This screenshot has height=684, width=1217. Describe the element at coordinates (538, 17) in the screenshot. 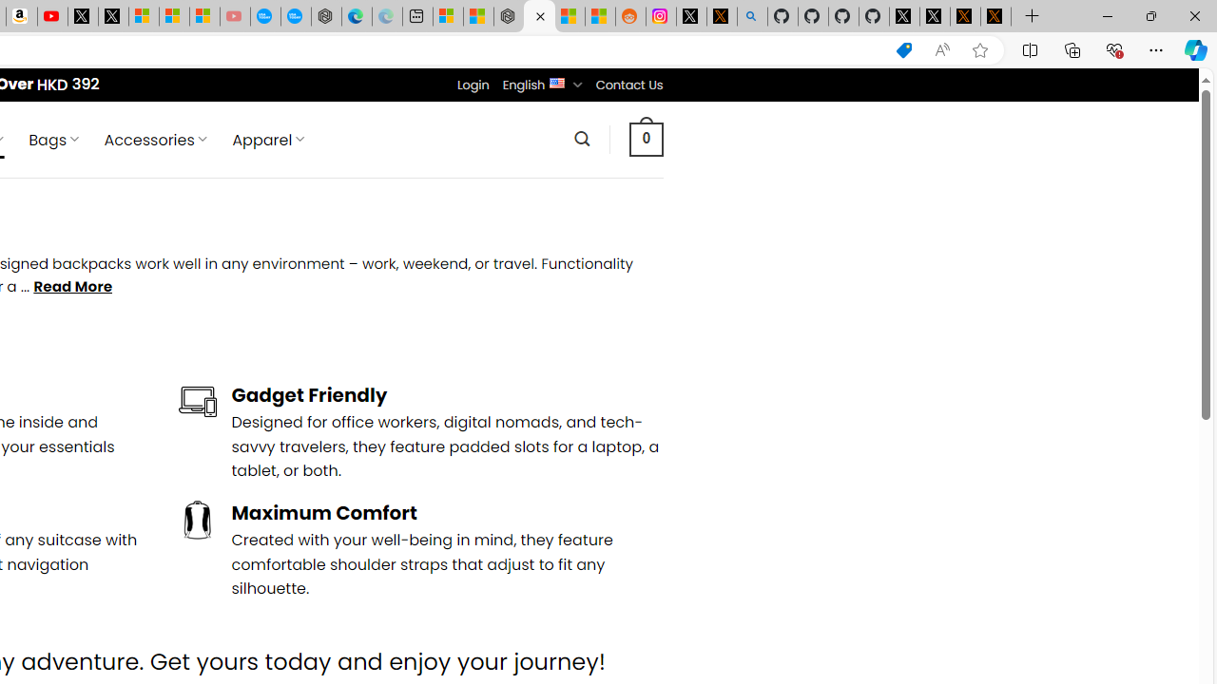

I see `Nordace - Backpacks` at that location.